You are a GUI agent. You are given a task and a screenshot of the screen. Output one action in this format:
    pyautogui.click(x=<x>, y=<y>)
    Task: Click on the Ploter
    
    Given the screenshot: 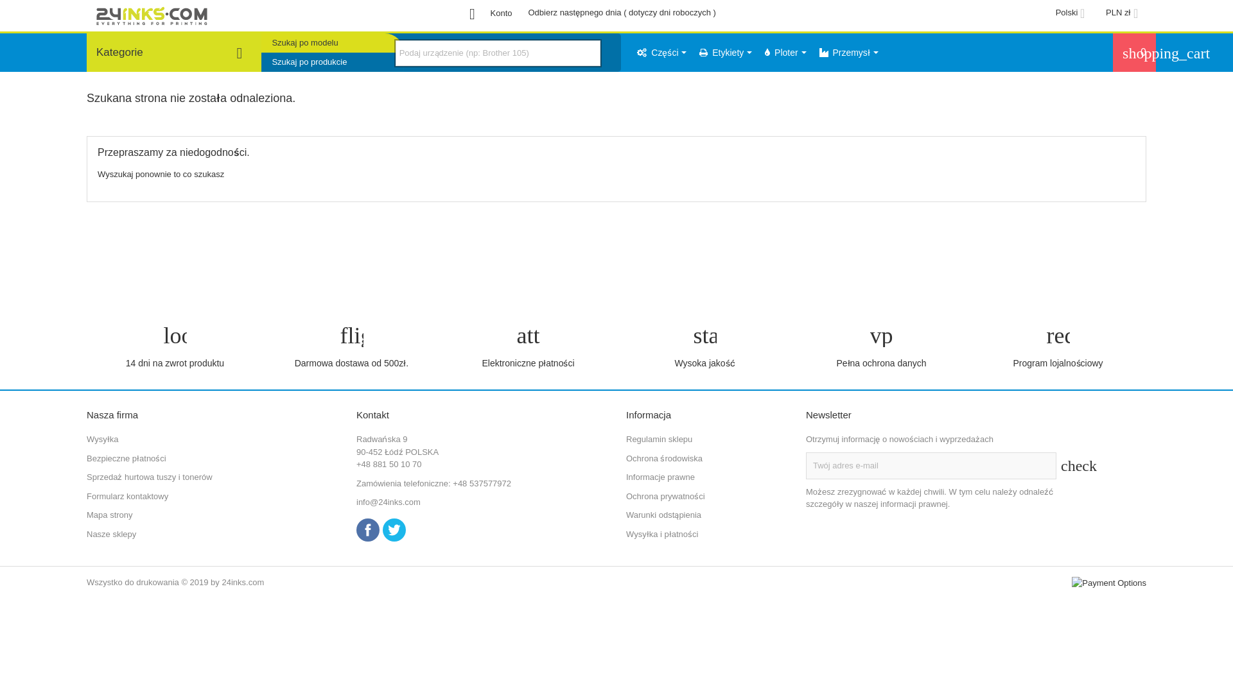 What is the action you would take?
    pyautogui.click(x=785, y=53)
    